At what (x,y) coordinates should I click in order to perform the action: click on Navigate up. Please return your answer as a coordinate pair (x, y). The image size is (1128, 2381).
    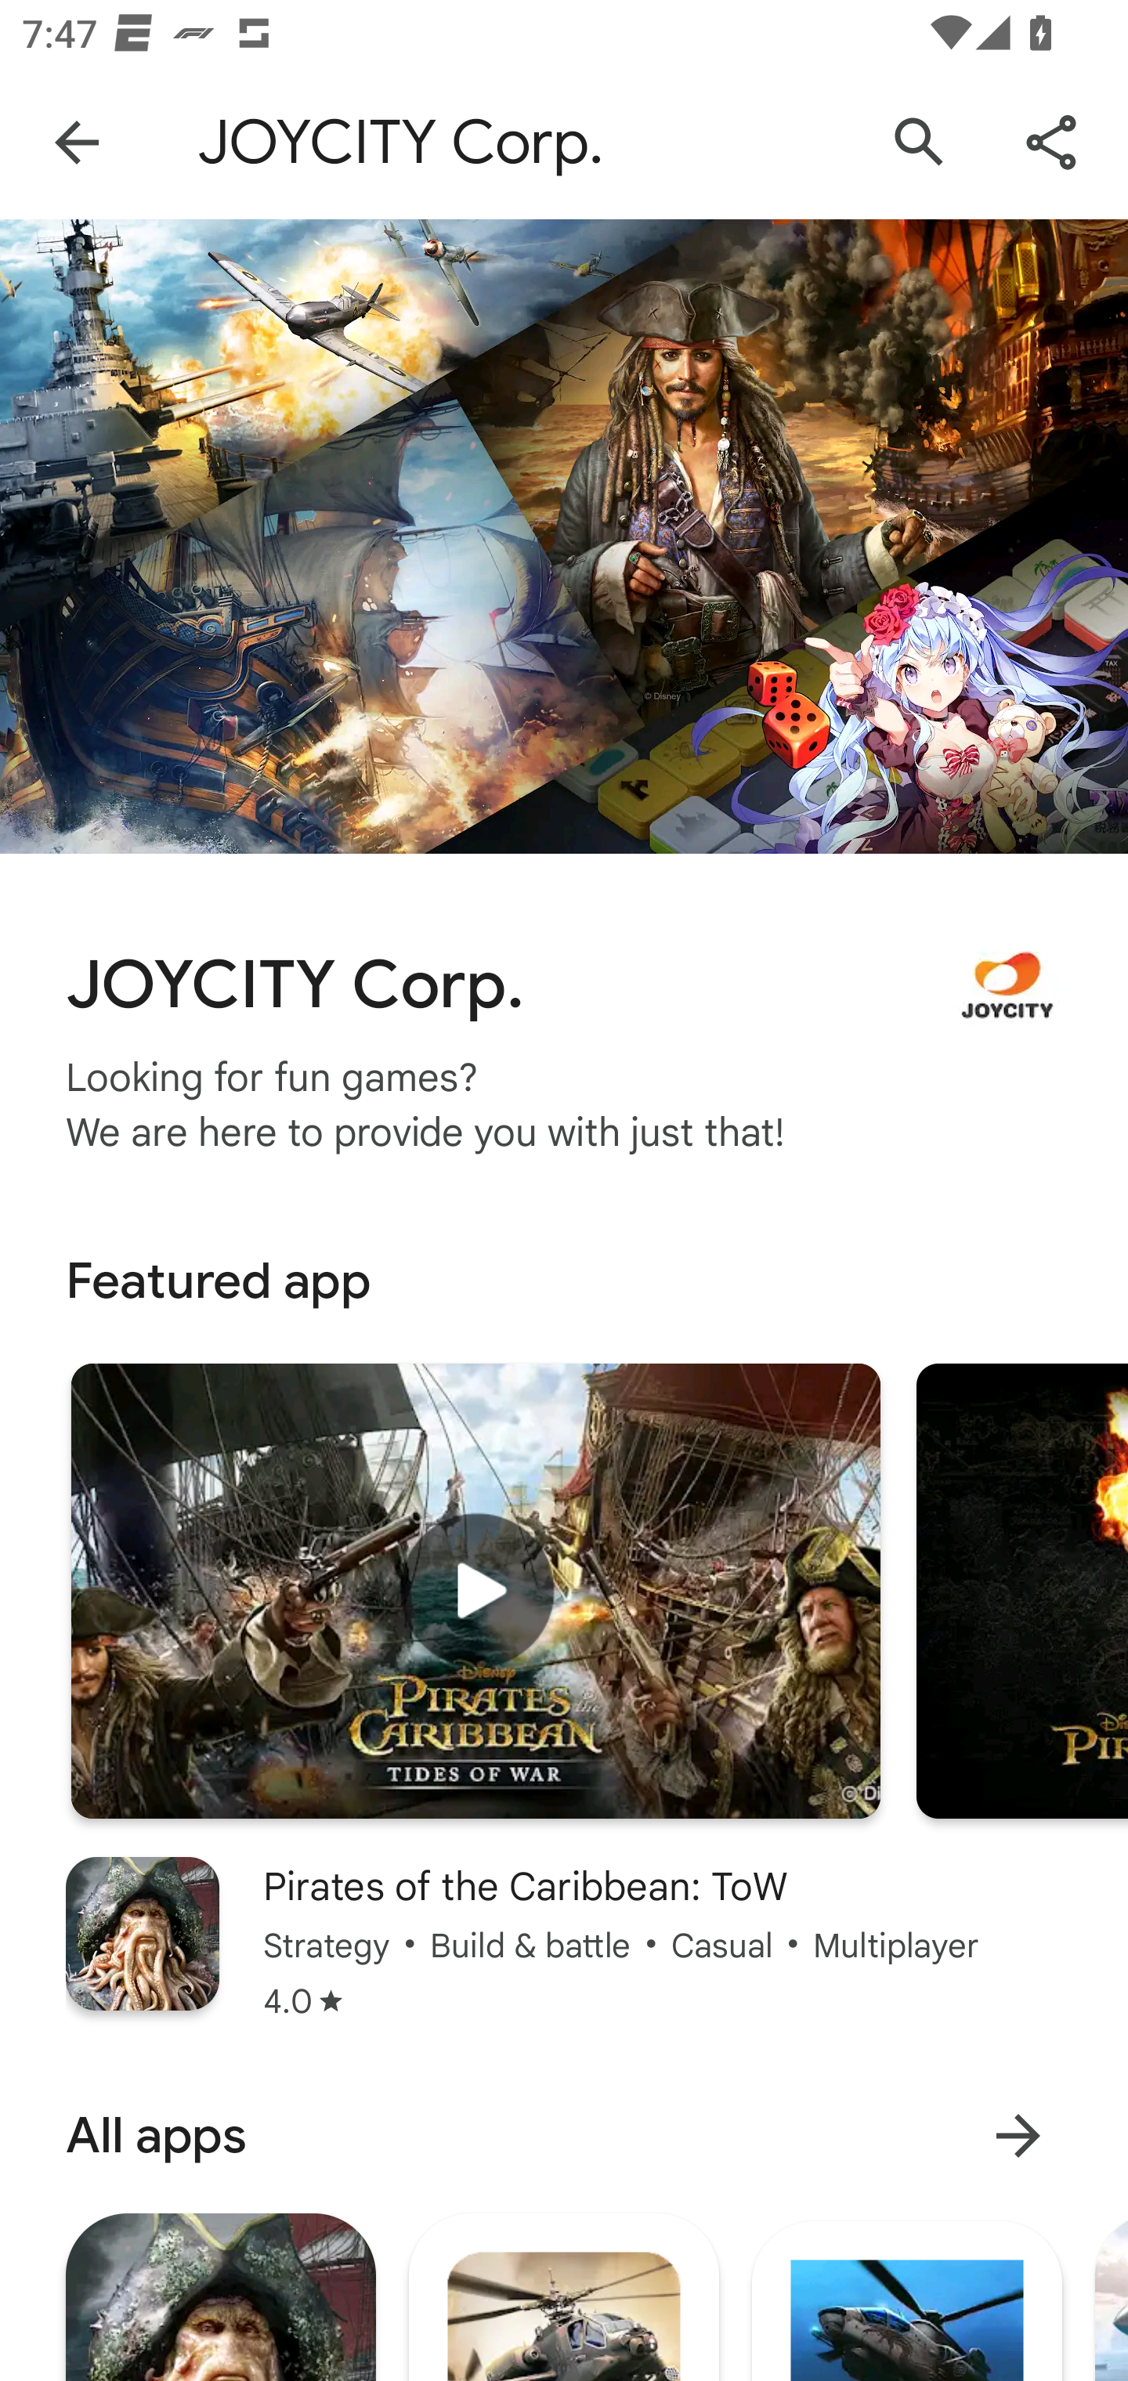
    Looking at the image, I should click on (77, 143).